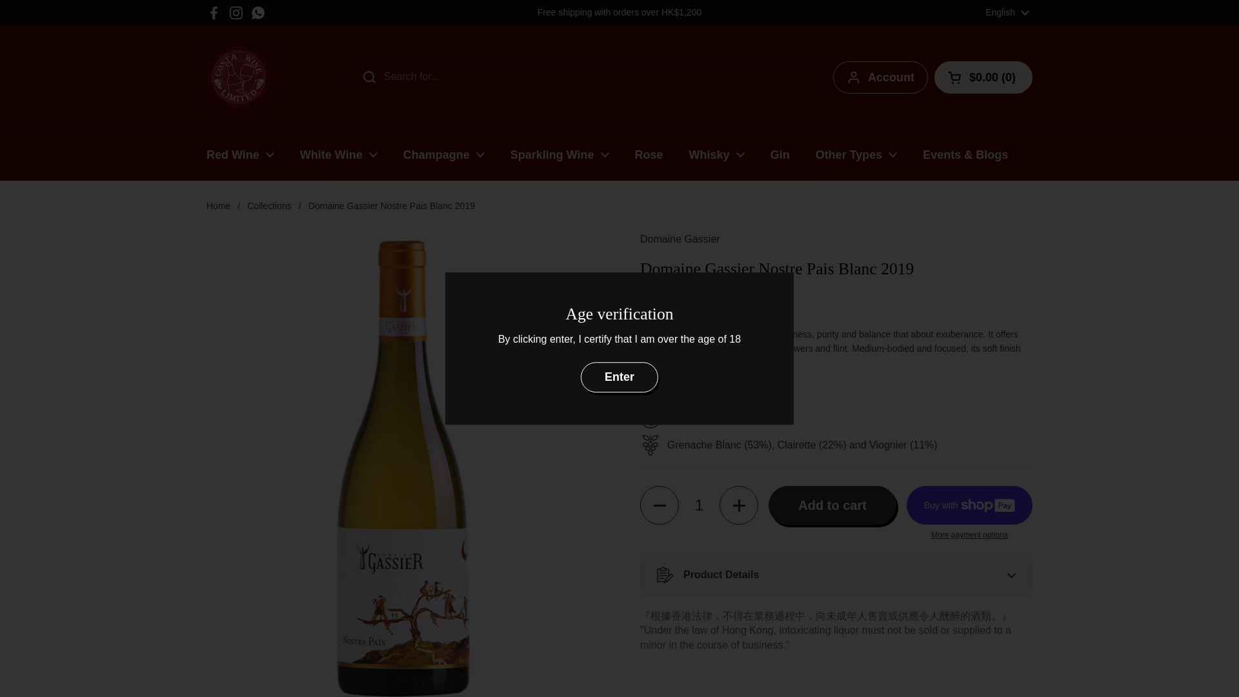 This screenshot has height=697, width=1239. I want to click on 1, so click(700, 505).